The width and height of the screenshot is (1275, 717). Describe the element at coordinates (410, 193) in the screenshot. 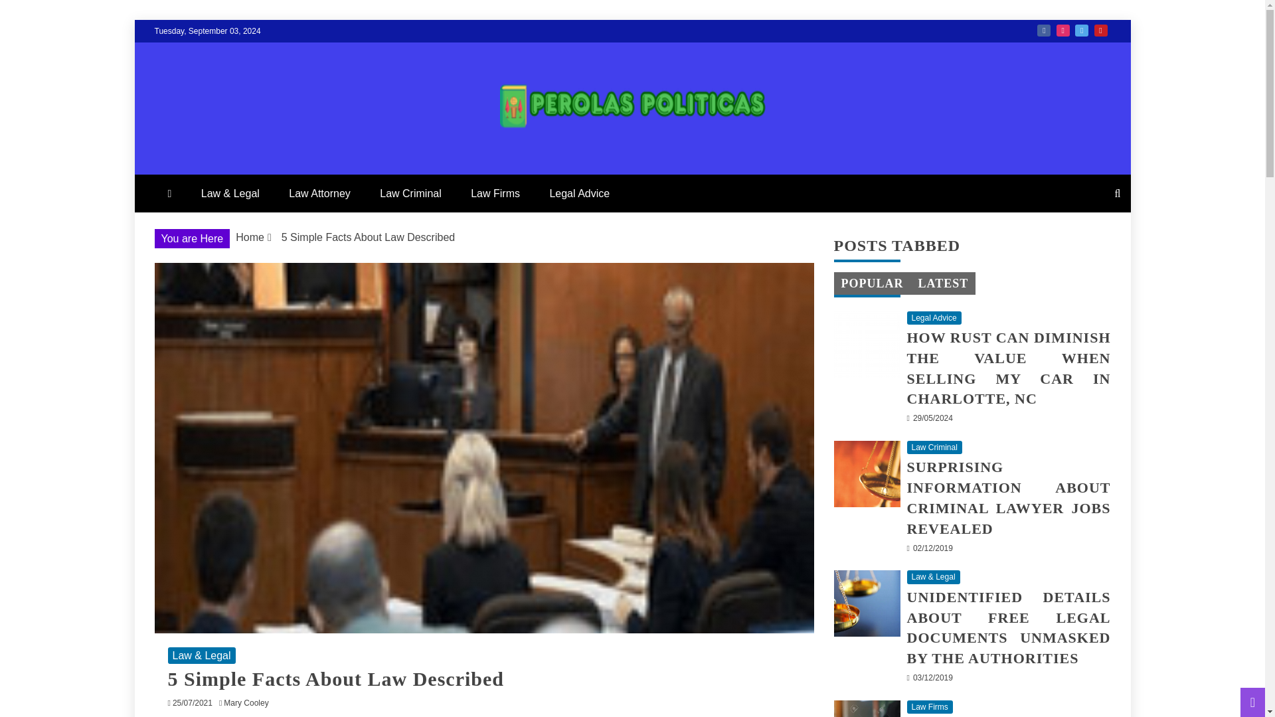

I see `Law Criminal` at that location.